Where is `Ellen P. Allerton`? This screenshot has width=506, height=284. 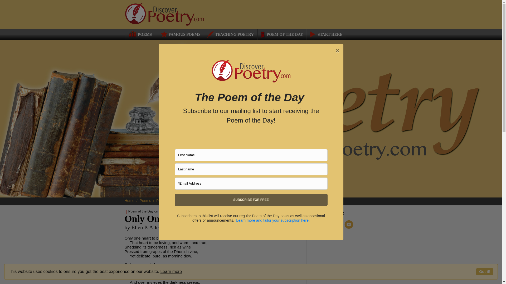
Ellen P. Allerton is located at coordinates (186, 200).